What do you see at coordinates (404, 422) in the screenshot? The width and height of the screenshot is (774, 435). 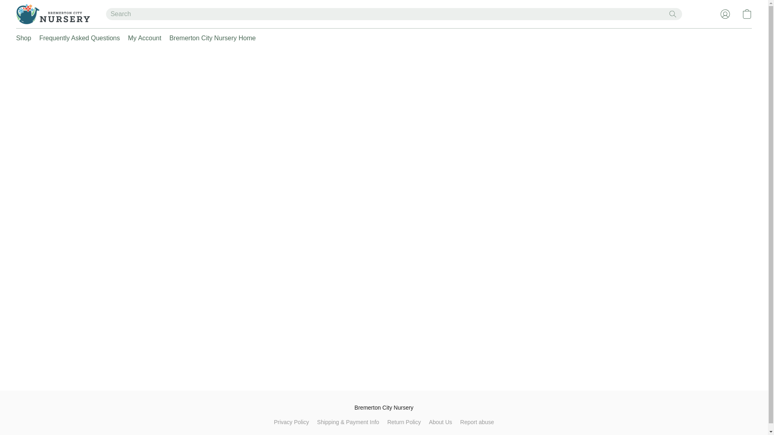 I see `Return Policy` at bounding box center [404, 422].